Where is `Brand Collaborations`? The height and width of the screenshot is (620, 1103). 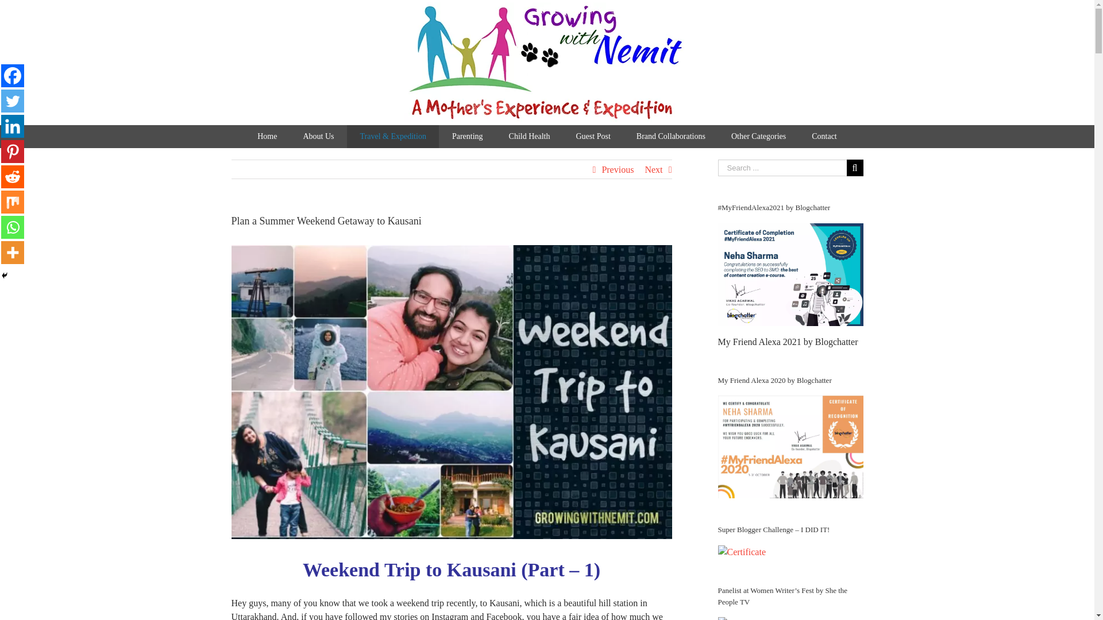 Brand Collaborations is located at coordinates (670, 137).